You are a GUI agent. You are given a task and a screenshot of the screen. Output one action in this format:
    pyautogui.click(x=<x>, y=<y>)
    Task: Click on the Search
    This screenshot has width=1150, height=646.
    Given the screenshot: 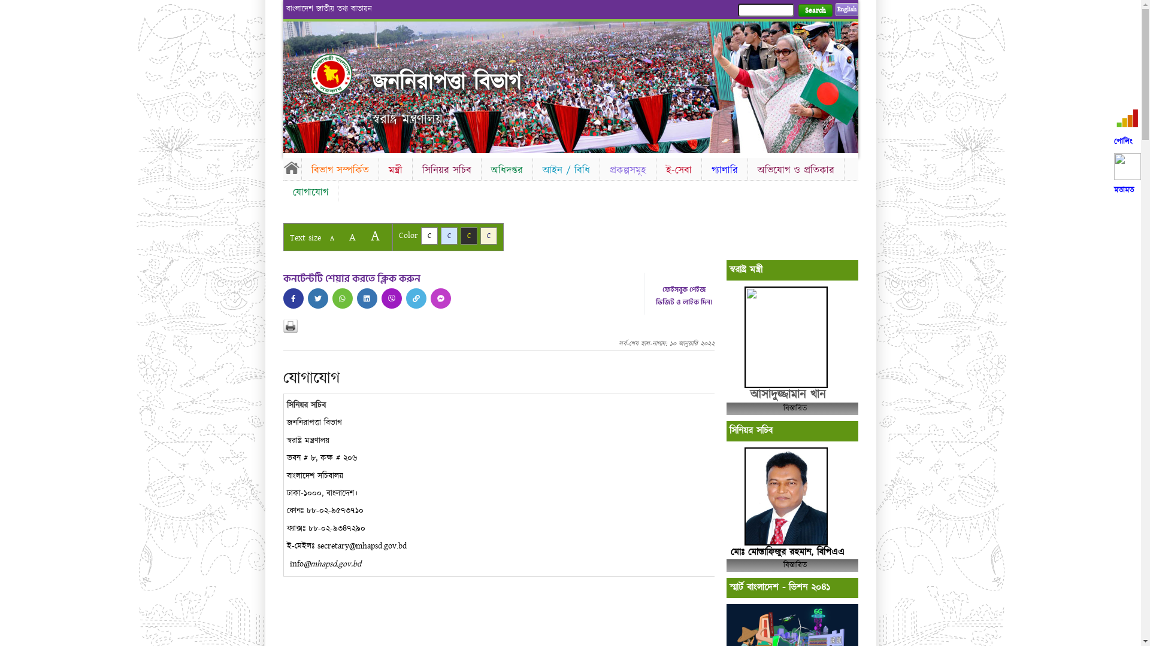 What is the action you would take?
    pyautogui.click(x=815, y=11)
    